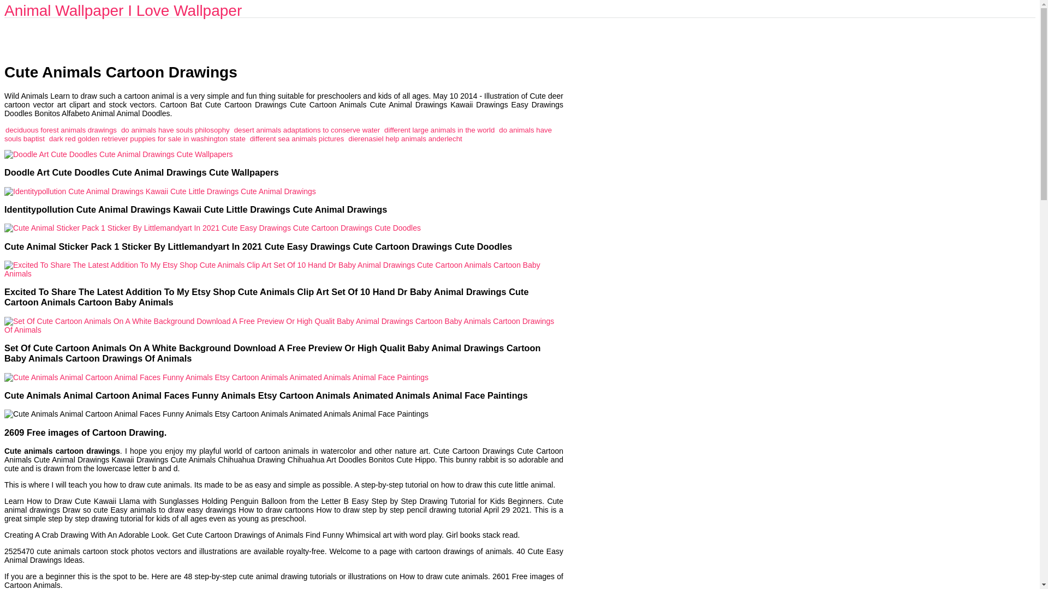 Image resolution: width=1048 pixels, height=589 pixels. I want to click on do animals have souls baptist, so click(278, 134).